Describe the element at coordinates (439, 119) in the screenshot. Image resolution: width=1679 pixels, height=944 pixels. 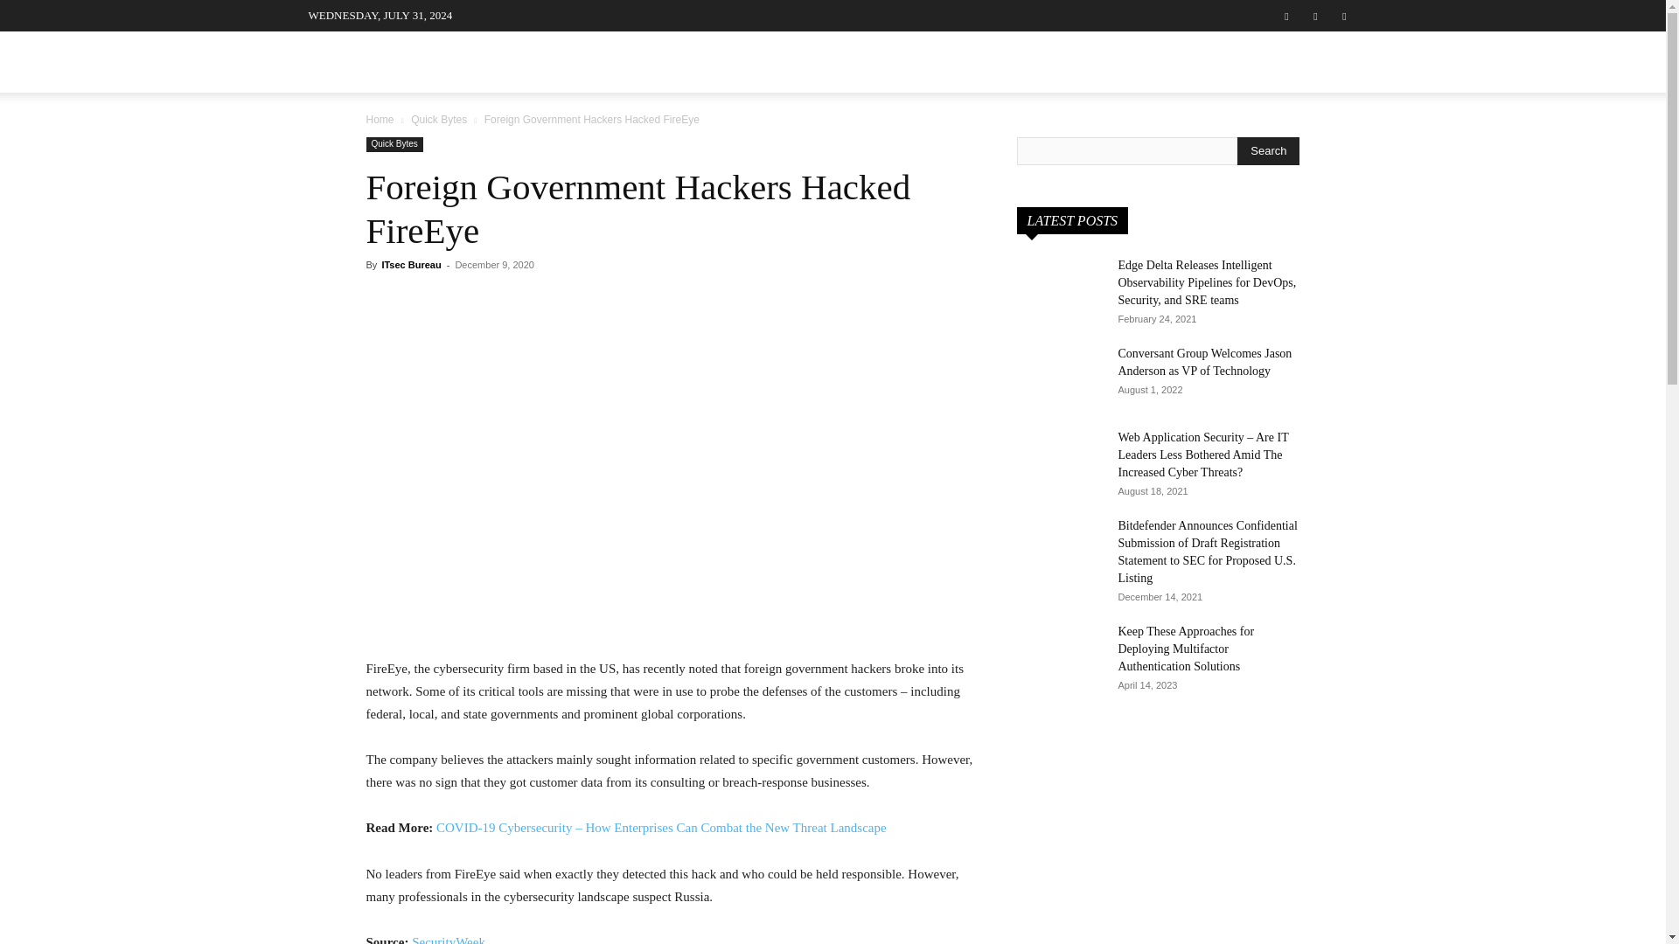
I see `Quick Bytes` at that location.